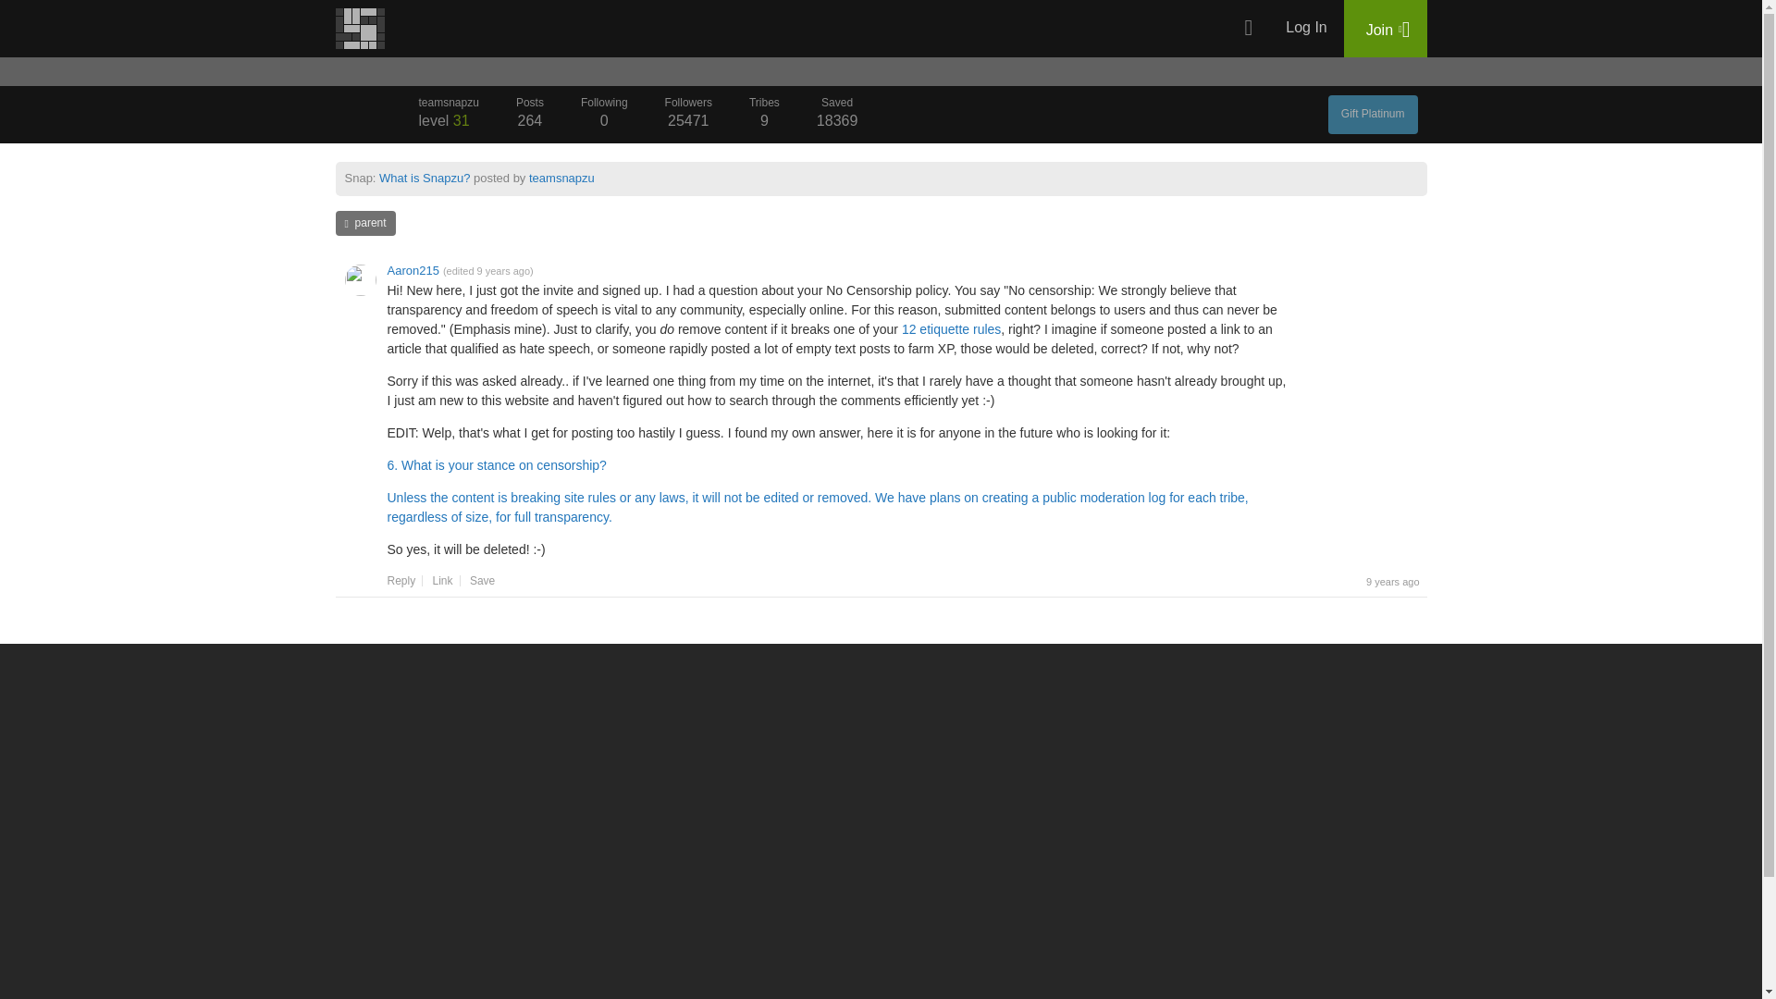 The height and width of the screenshot is (999, 1776). Describe the element at coordinates (837, 115) in the screenshot. I see `Aaron215` at that location.